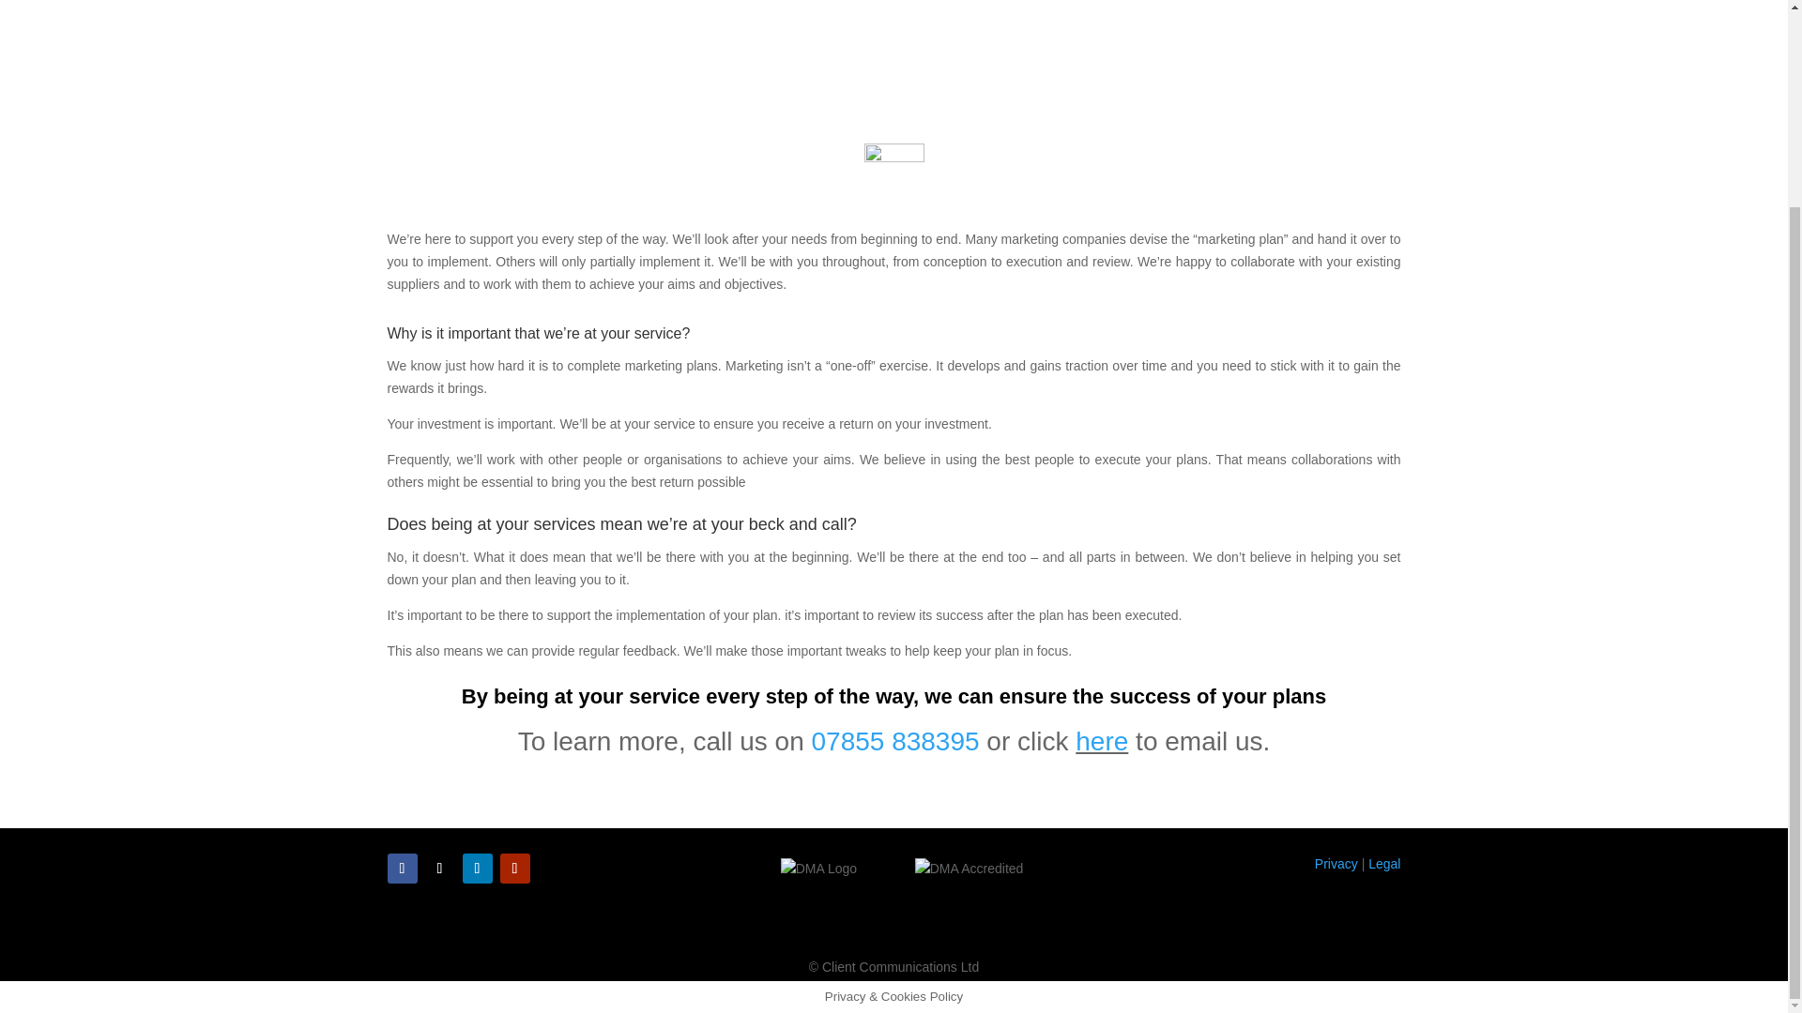 The image size is (1802, 1013). I want to click on 07855 838395, so click(895, 741).